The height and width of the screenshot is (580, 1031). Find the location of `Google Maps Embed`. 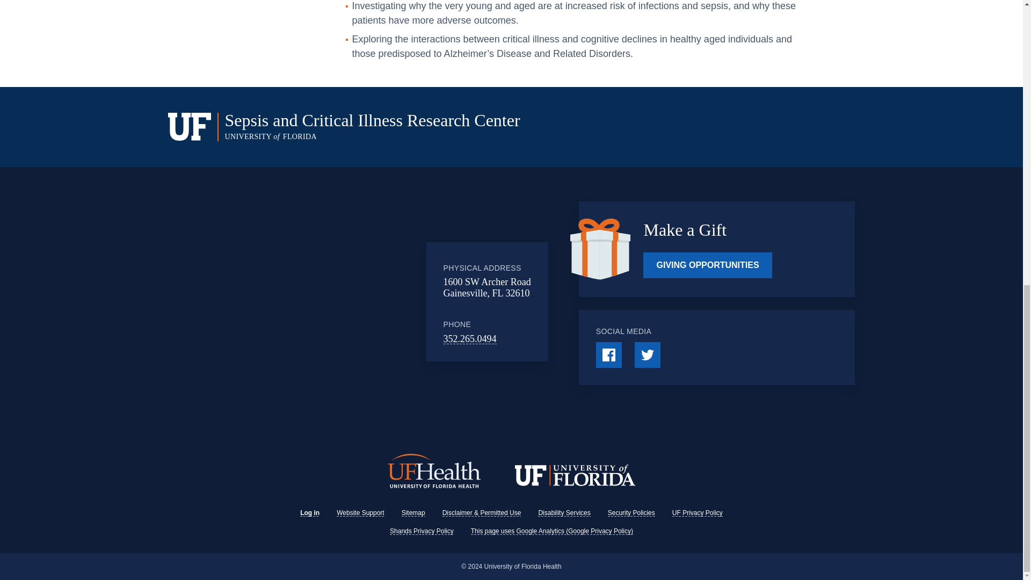

Google Maps Embed is located at coordinates (338, 302).